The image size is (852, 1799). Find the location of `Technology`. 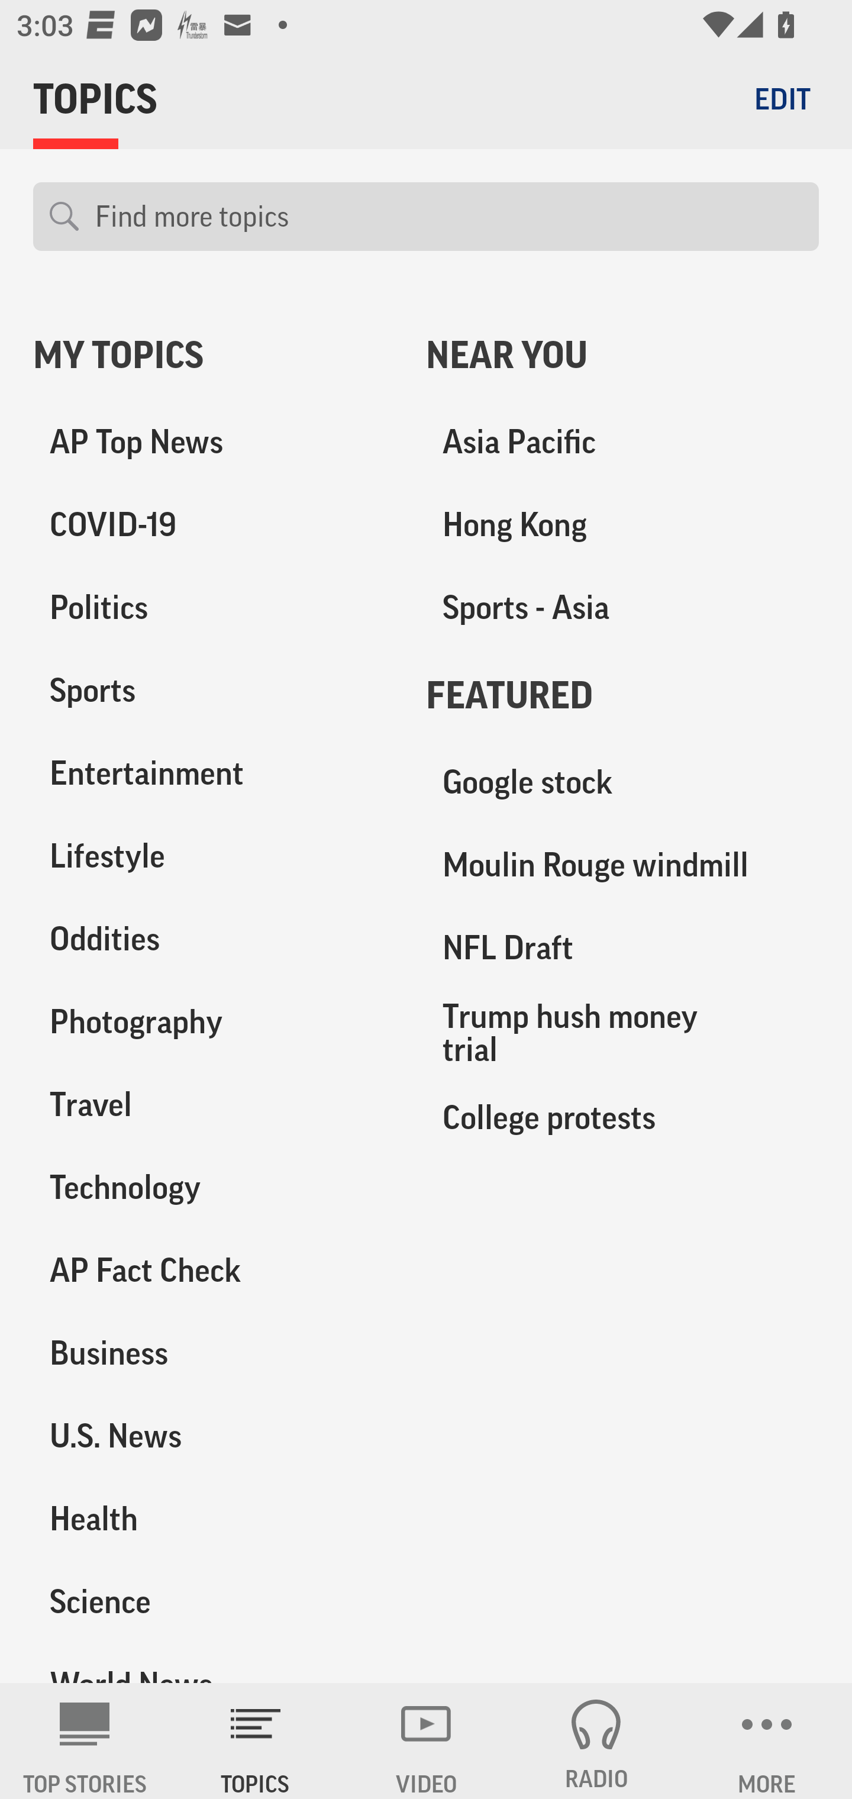

Technology is located at coordinates (213, 1187).